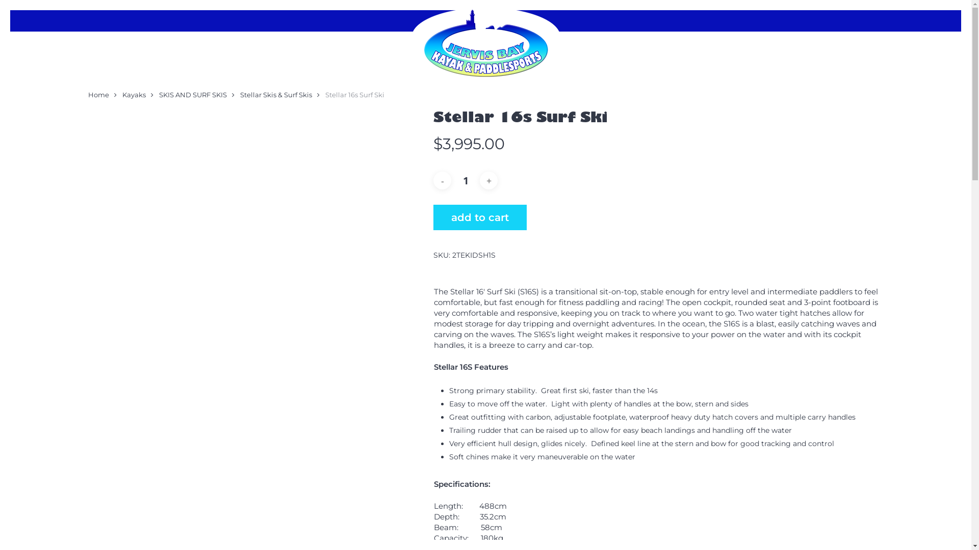  What do you see at coordinates (193, 95) in the screenshot?
I see `SKIS AND SURF SKIS` at bounding box center [193, 95].